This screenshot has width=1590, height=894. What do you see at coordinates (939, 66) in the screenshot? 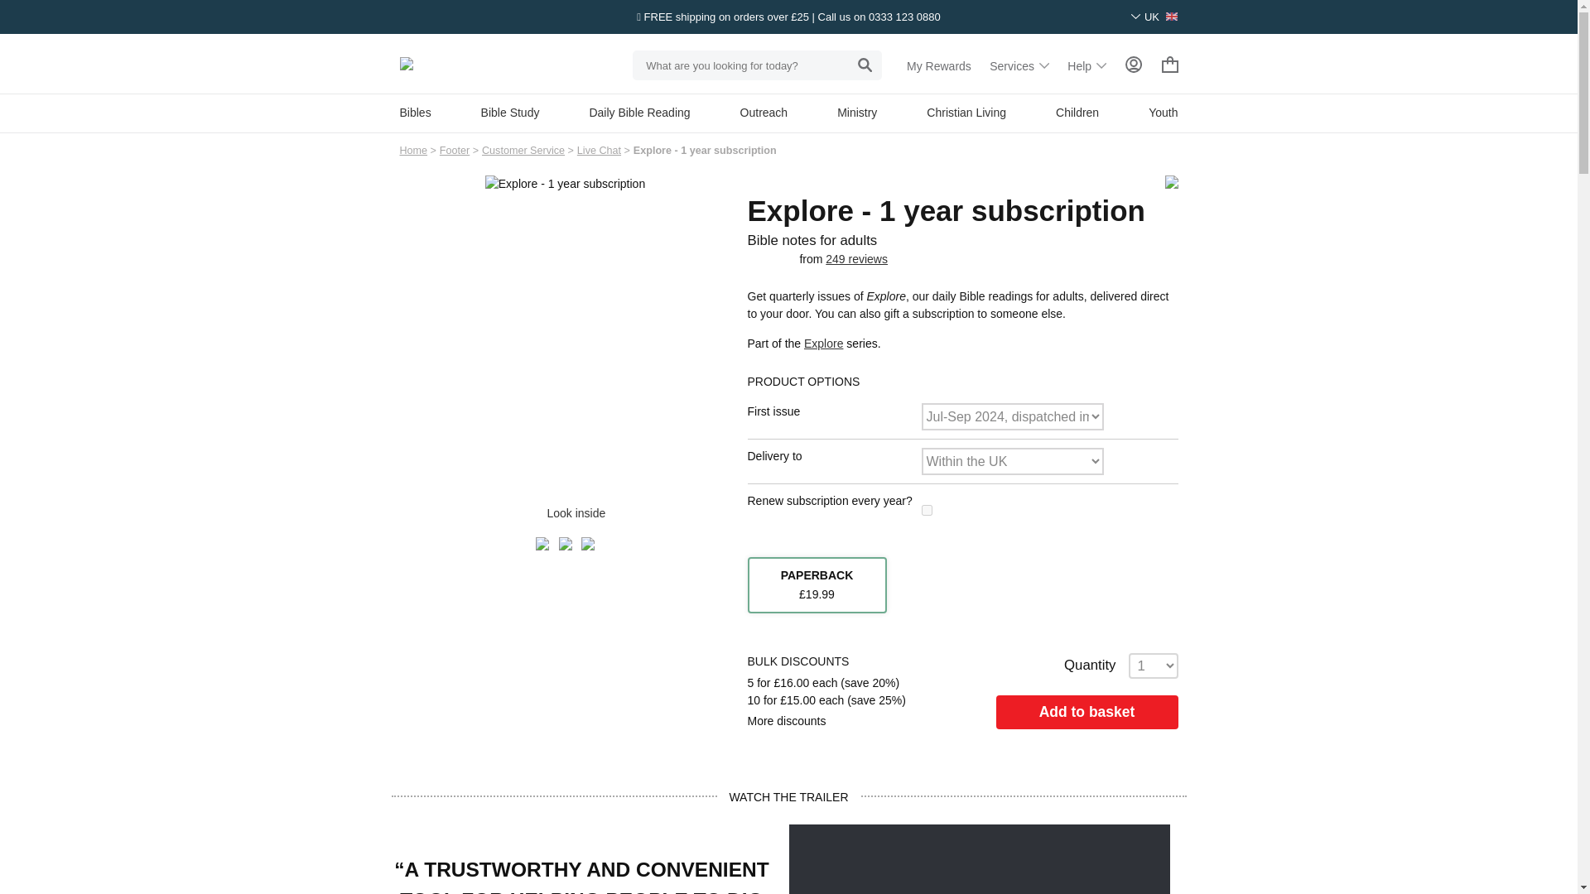
I see `My Rewards` at bounding box center [939, 66].